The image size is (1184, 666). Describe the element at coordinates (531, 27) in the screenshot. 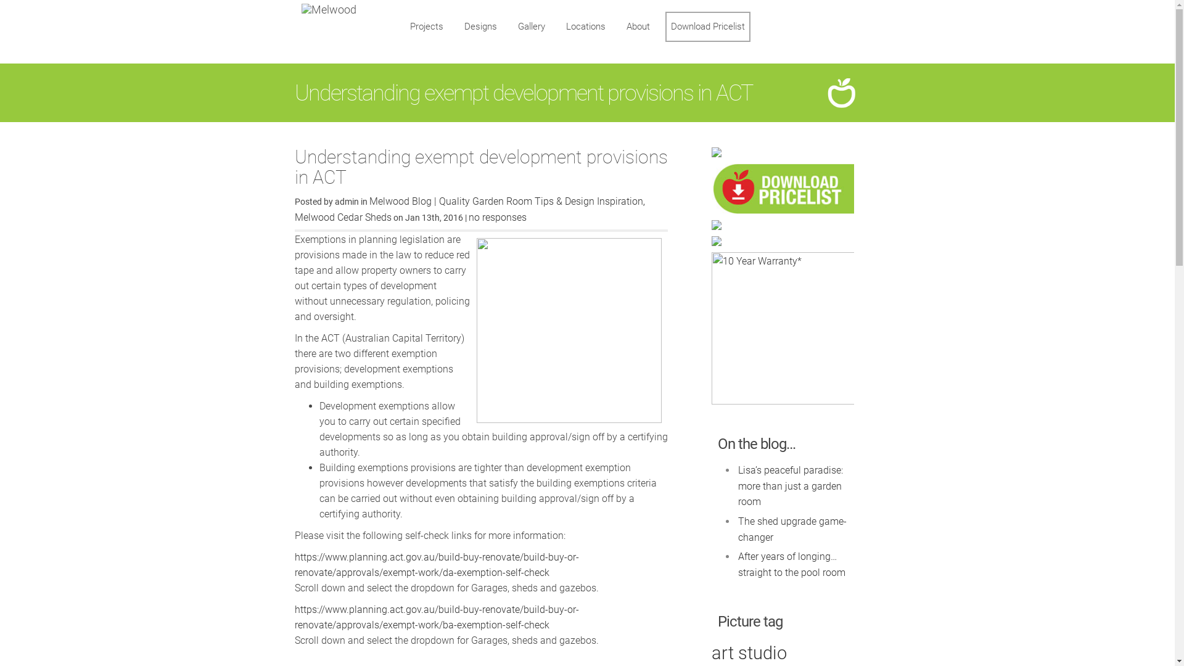

I see `Gallery` at that location.